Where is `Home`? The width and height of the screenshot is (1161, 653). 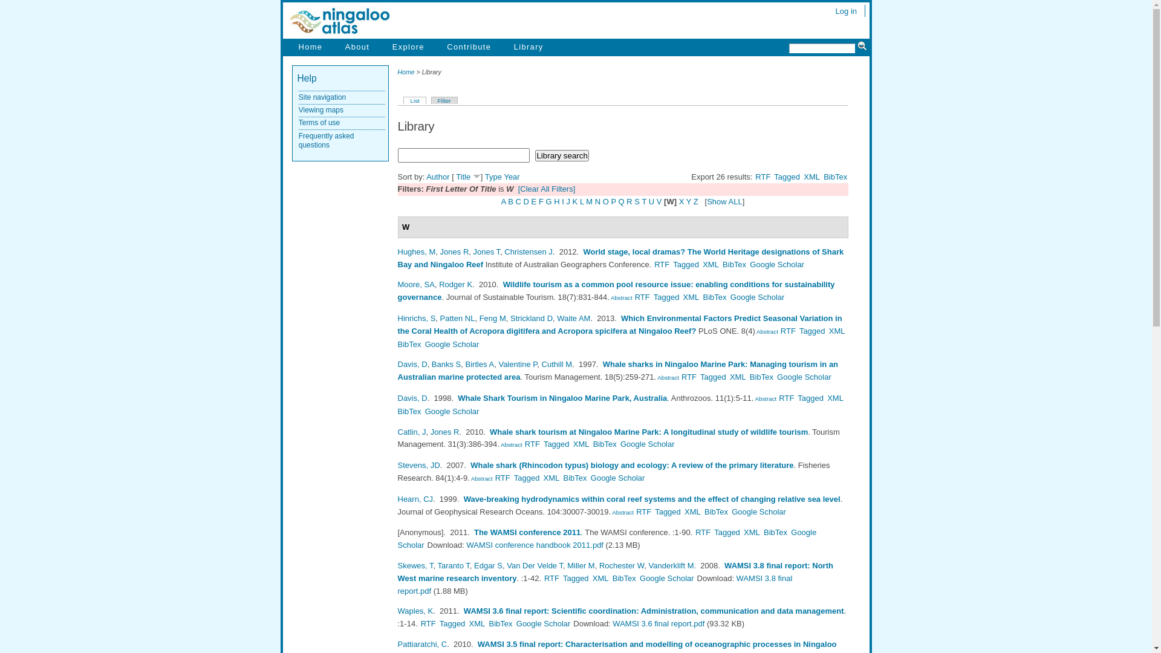 Home is located at coordinates (311, 47).